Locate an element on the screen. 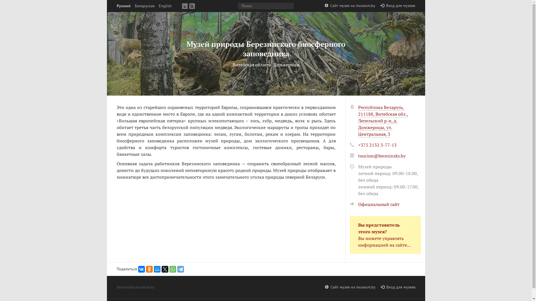 Image resolution: width=536 pixels, height=301 pixels. English is located at coordinates (165, 6).